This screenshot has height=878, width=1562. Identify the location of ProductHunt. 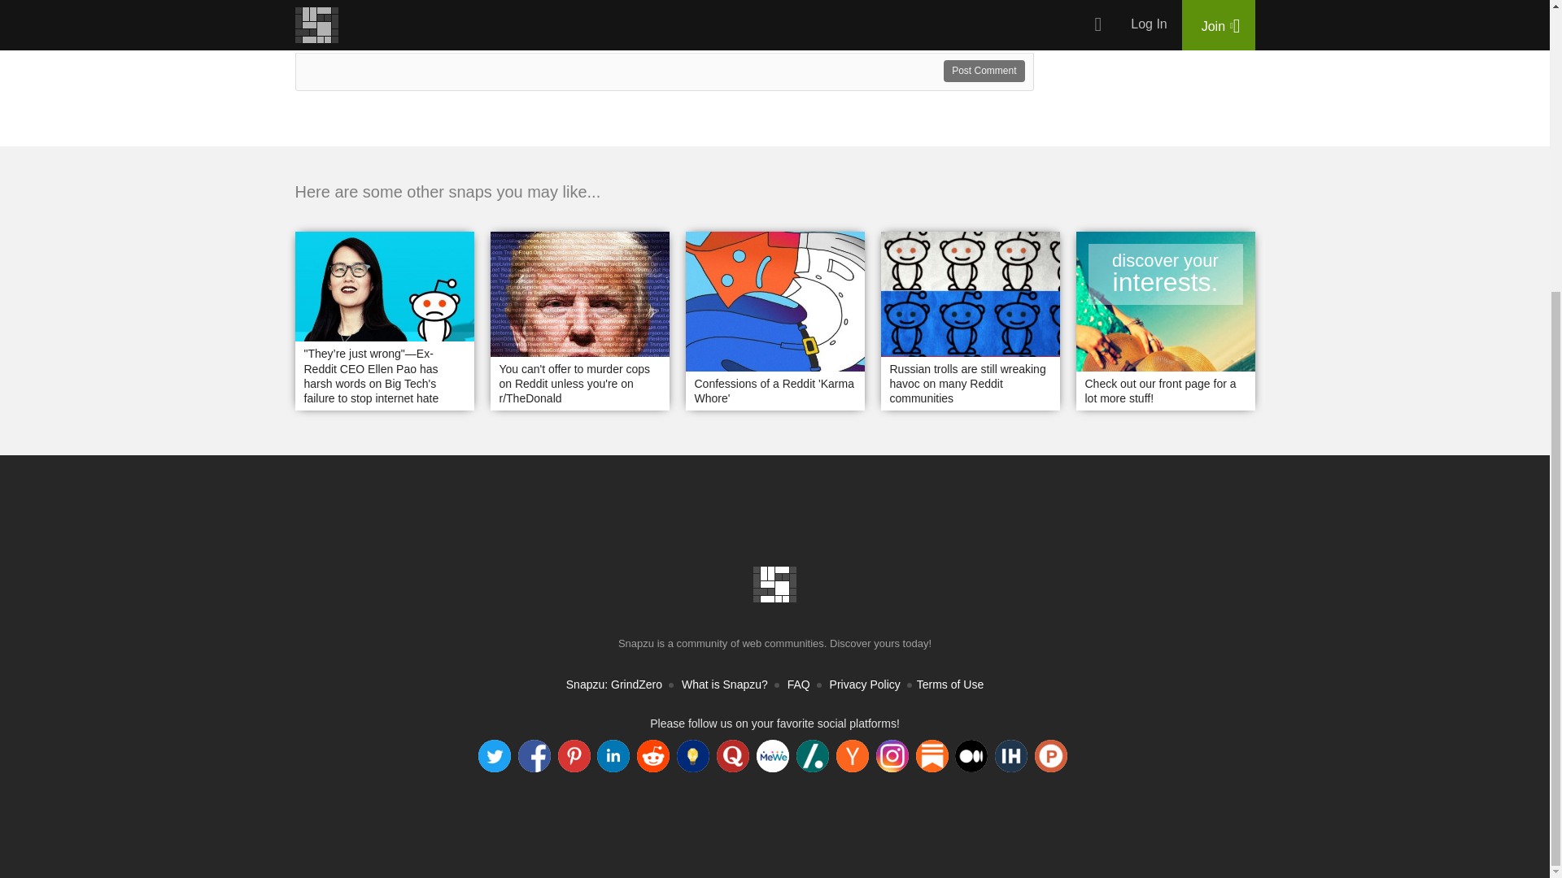
(1050, 756).